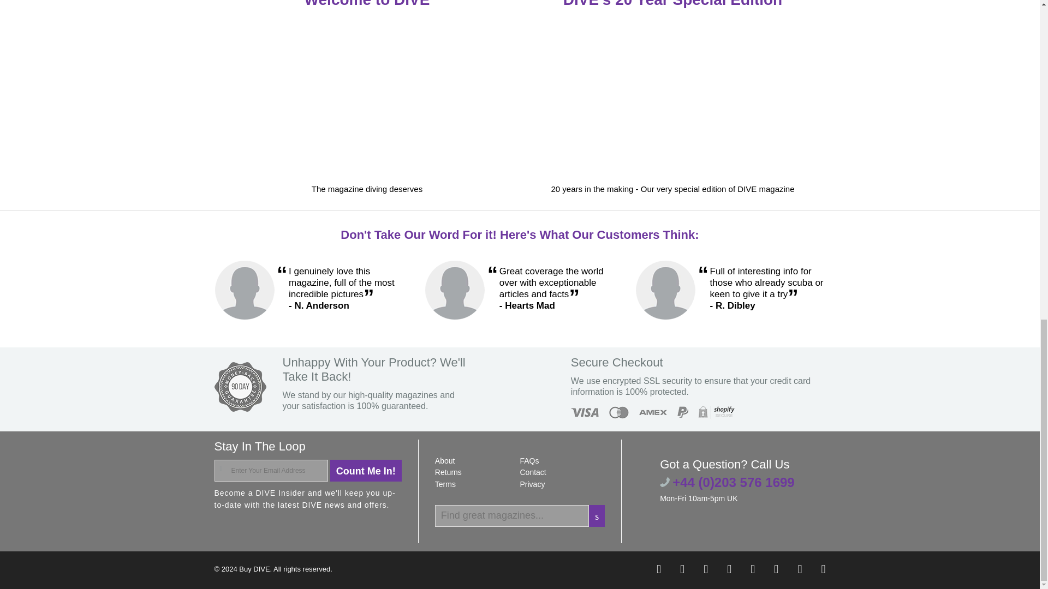 The image size is (1048, 589). Describe the element at coordinates (367, 97) in the screenshot. I see `YouTube video player` at that location.